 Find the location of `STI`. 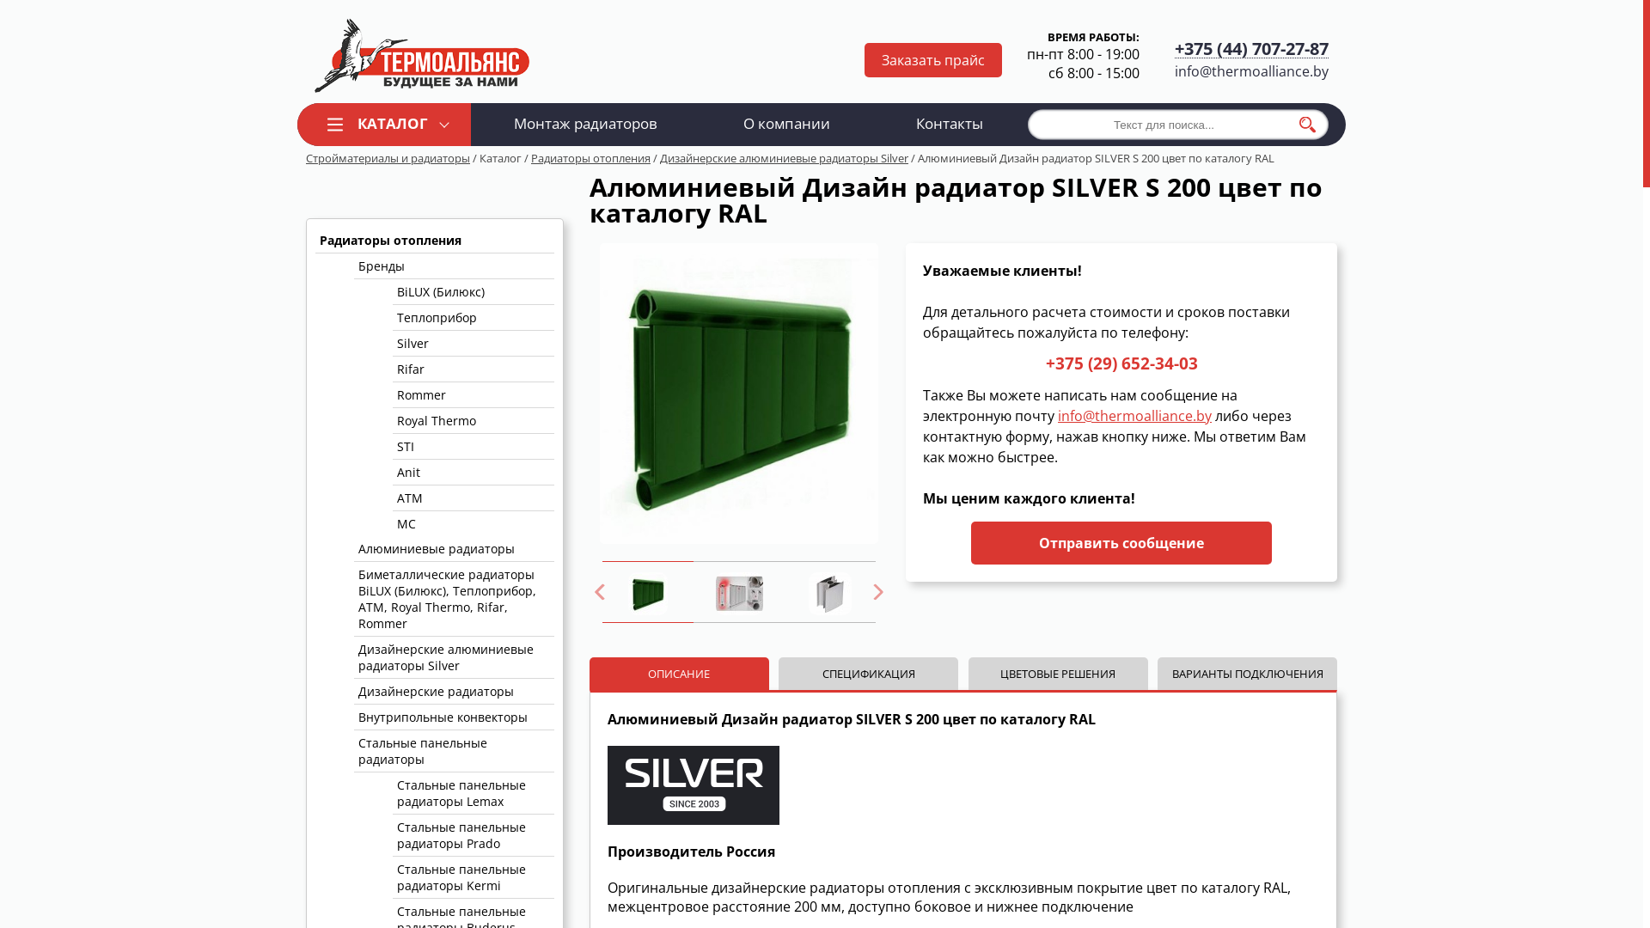

STI is located at coordinates (474, 447).